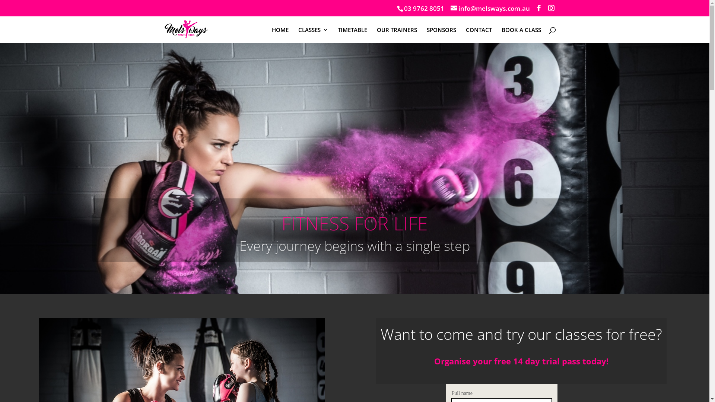  Describe the element at coordinates (280, 35) in the screenshot. I see `HOME` at that location.